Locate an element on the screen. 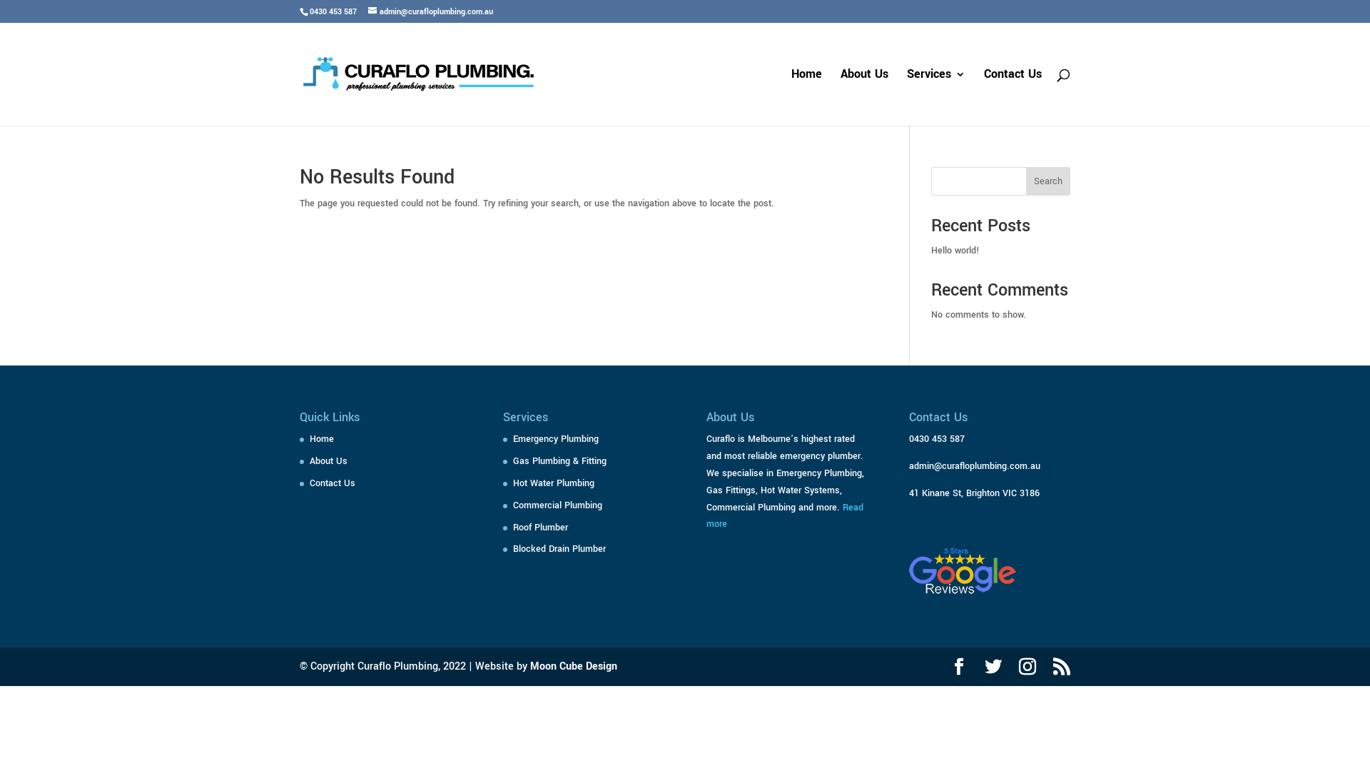  0430 453 587 is located at coordinates (937, 438).